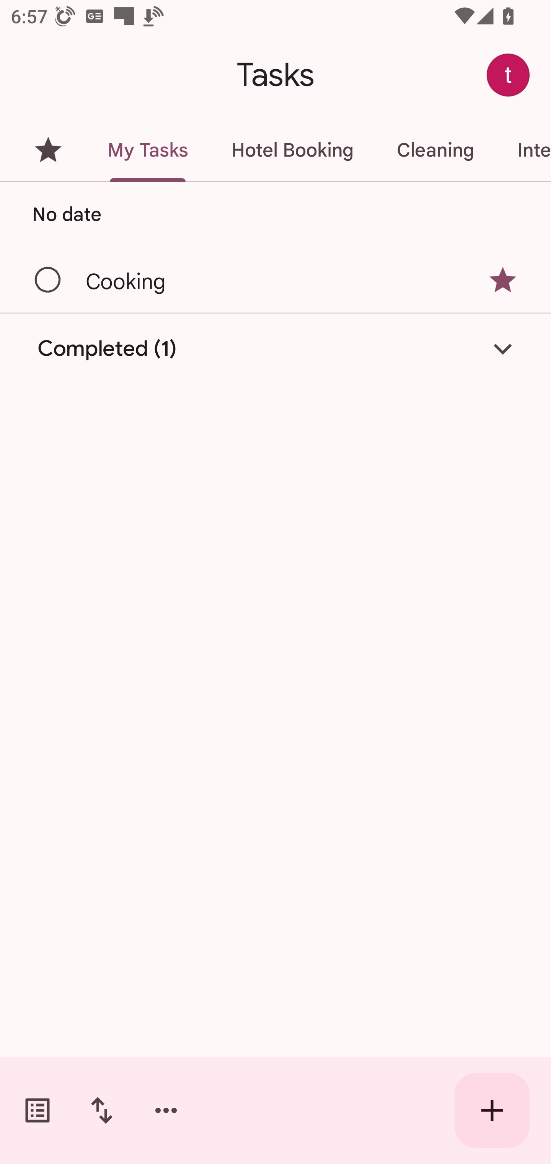 This screenshot has width=551, height=1164. Describe the element at coordinates (275, 349) in the screenshot. I see `Completed (1)` at that location.